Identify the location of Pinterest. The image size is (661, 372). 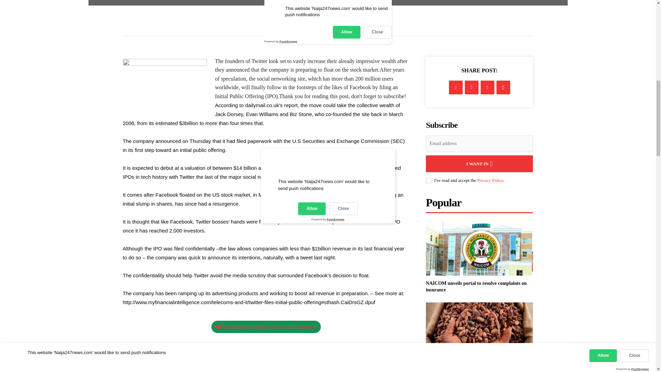
(487, 87).